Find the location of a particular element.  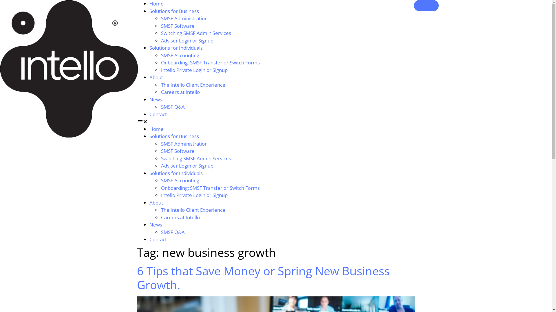

SMSF Administration is located at coordinates (184, 18).